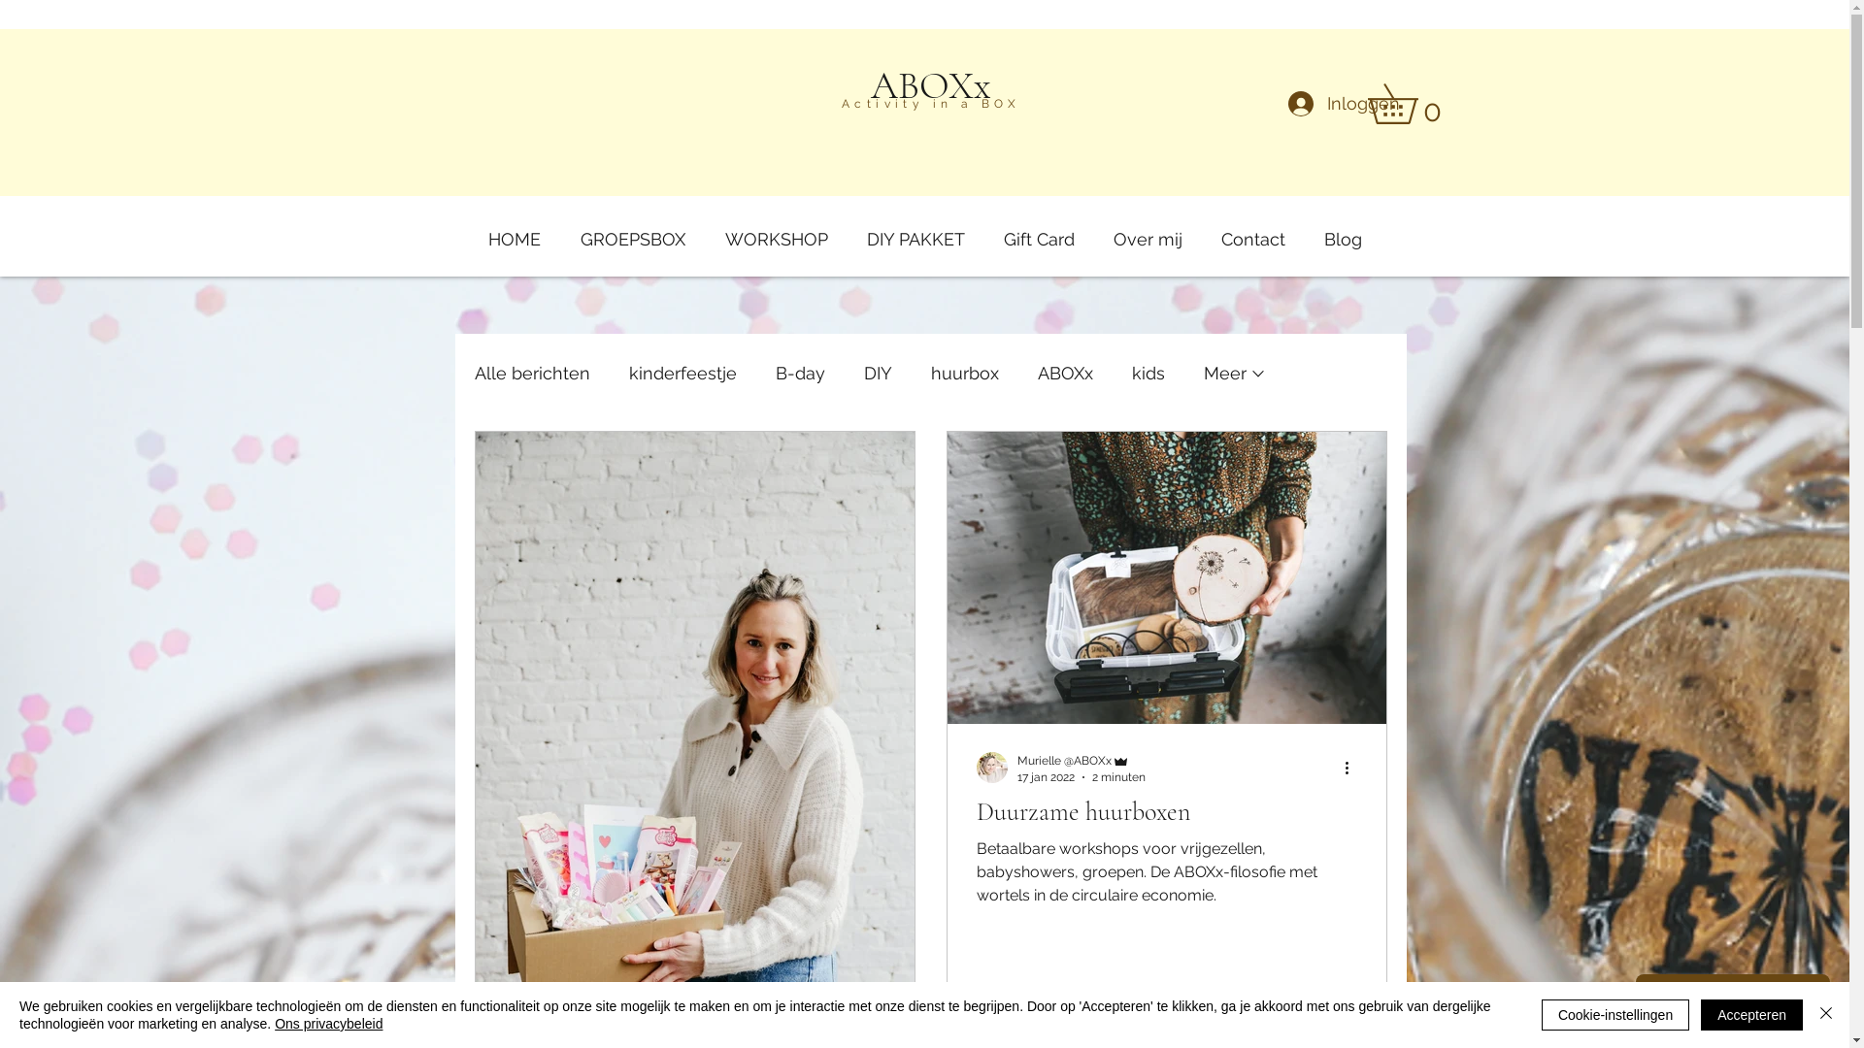 The height and width of the screenshot is (1048, 1864). What do you see at coordinates (1412, 104) in the screenshot?
I see `0` at bounding box center [1412, 104].